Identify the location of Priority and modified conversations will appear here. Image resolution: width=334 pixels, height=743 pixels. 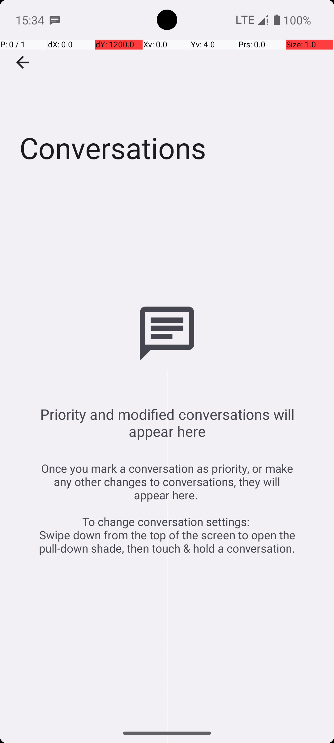
(167, 423).